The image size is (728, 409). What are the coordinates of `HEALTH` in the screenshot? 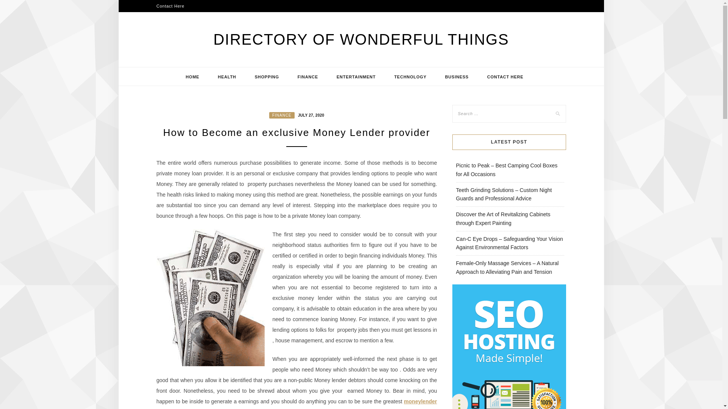 It's located at (227, 76).